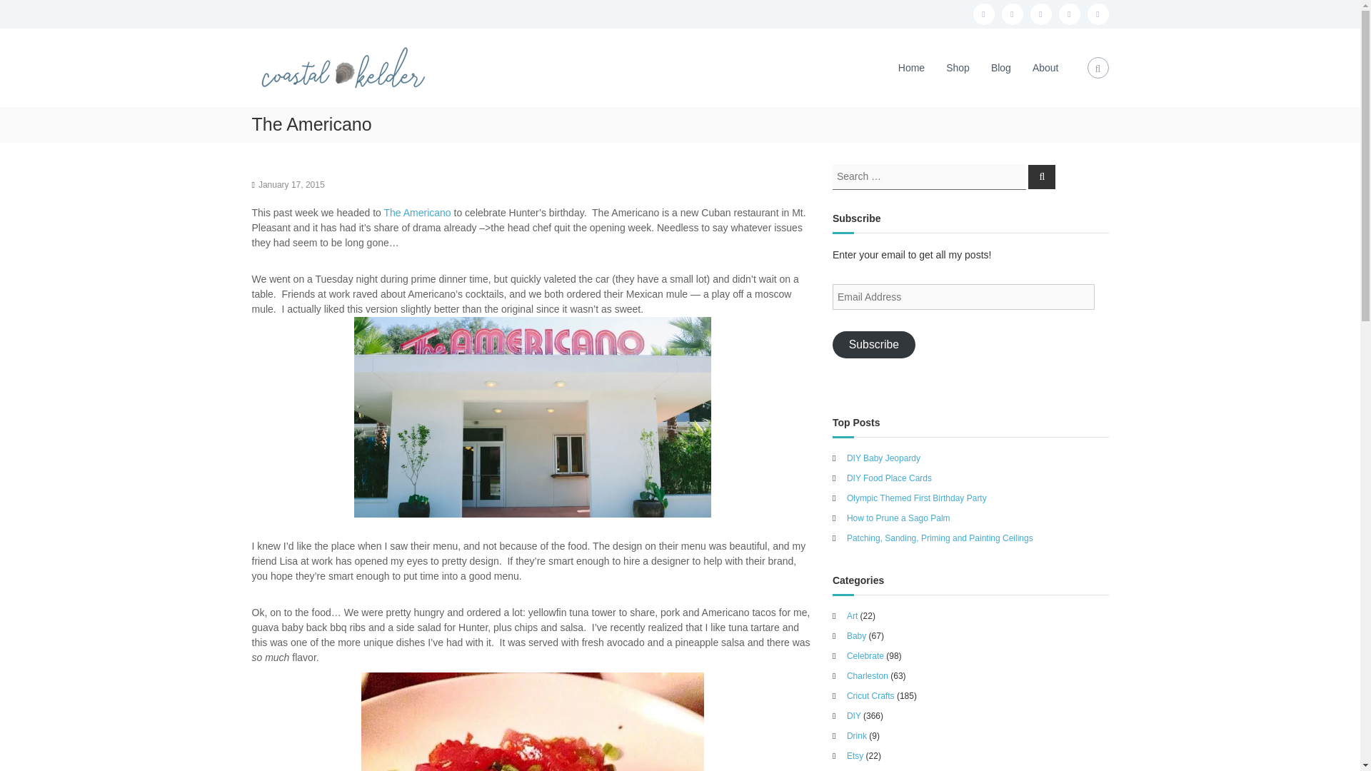 This screenshot has height=771, width=1371. Describe the element at coordinates (898, 518) in the screenshot. I see `How to Prune a Sago Palm` at that location.